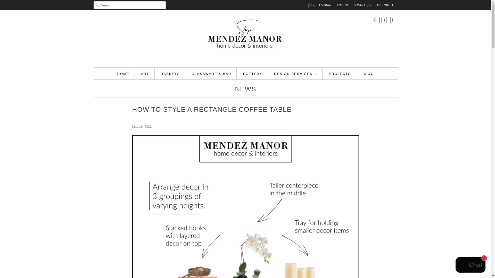 The width and height of the screenshot is (495, 278). What do you see at coordinates (245, 90) in the screenshot?
I see `News` at bounding box center [245, 90].